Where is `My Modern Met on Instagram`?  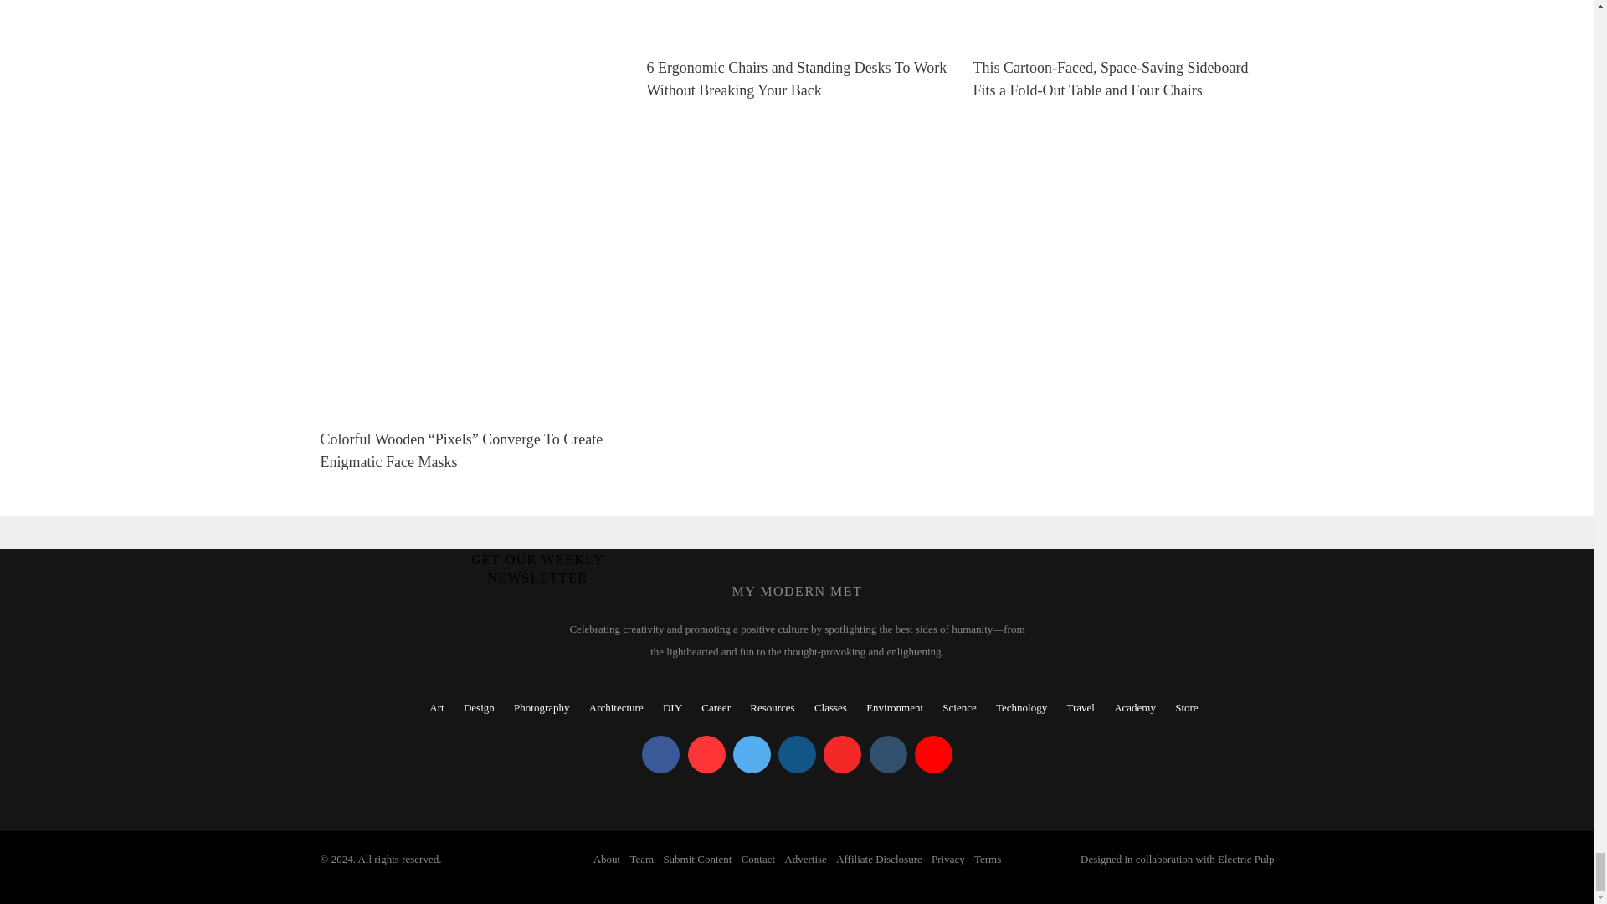 My Modern Met on Instagram is located at coordinates (797, 755).